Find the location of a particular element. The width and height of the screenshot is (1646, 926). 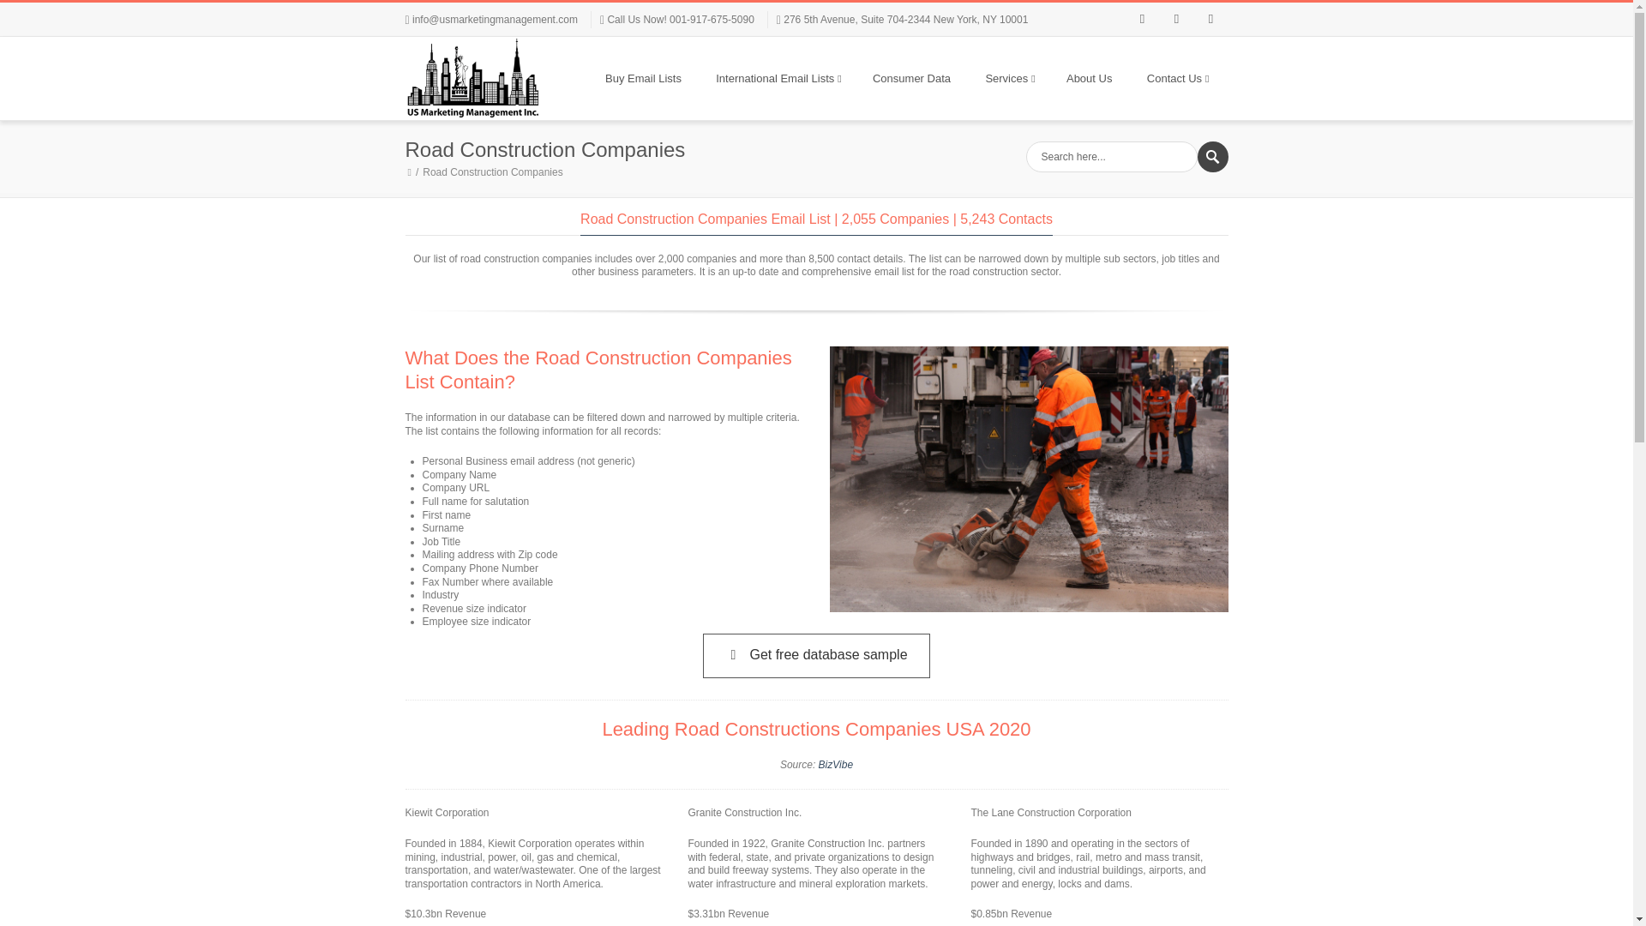

US Marketing Management Inc. is located at coordinates (473, 79).